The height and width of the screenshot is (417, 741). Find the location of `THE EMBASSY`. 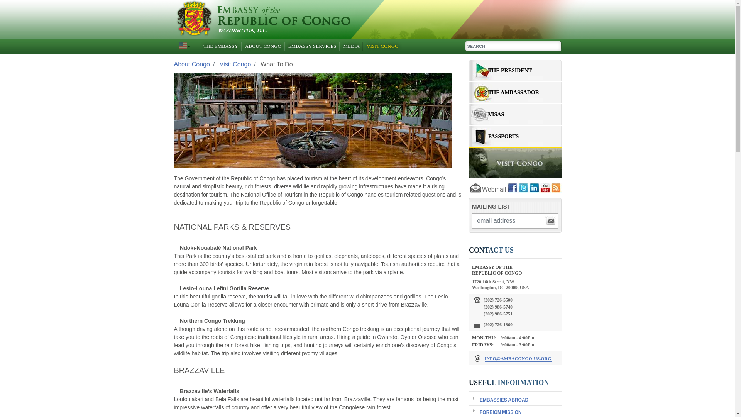

THE EMBASSY is located at coordinates (221, 46).